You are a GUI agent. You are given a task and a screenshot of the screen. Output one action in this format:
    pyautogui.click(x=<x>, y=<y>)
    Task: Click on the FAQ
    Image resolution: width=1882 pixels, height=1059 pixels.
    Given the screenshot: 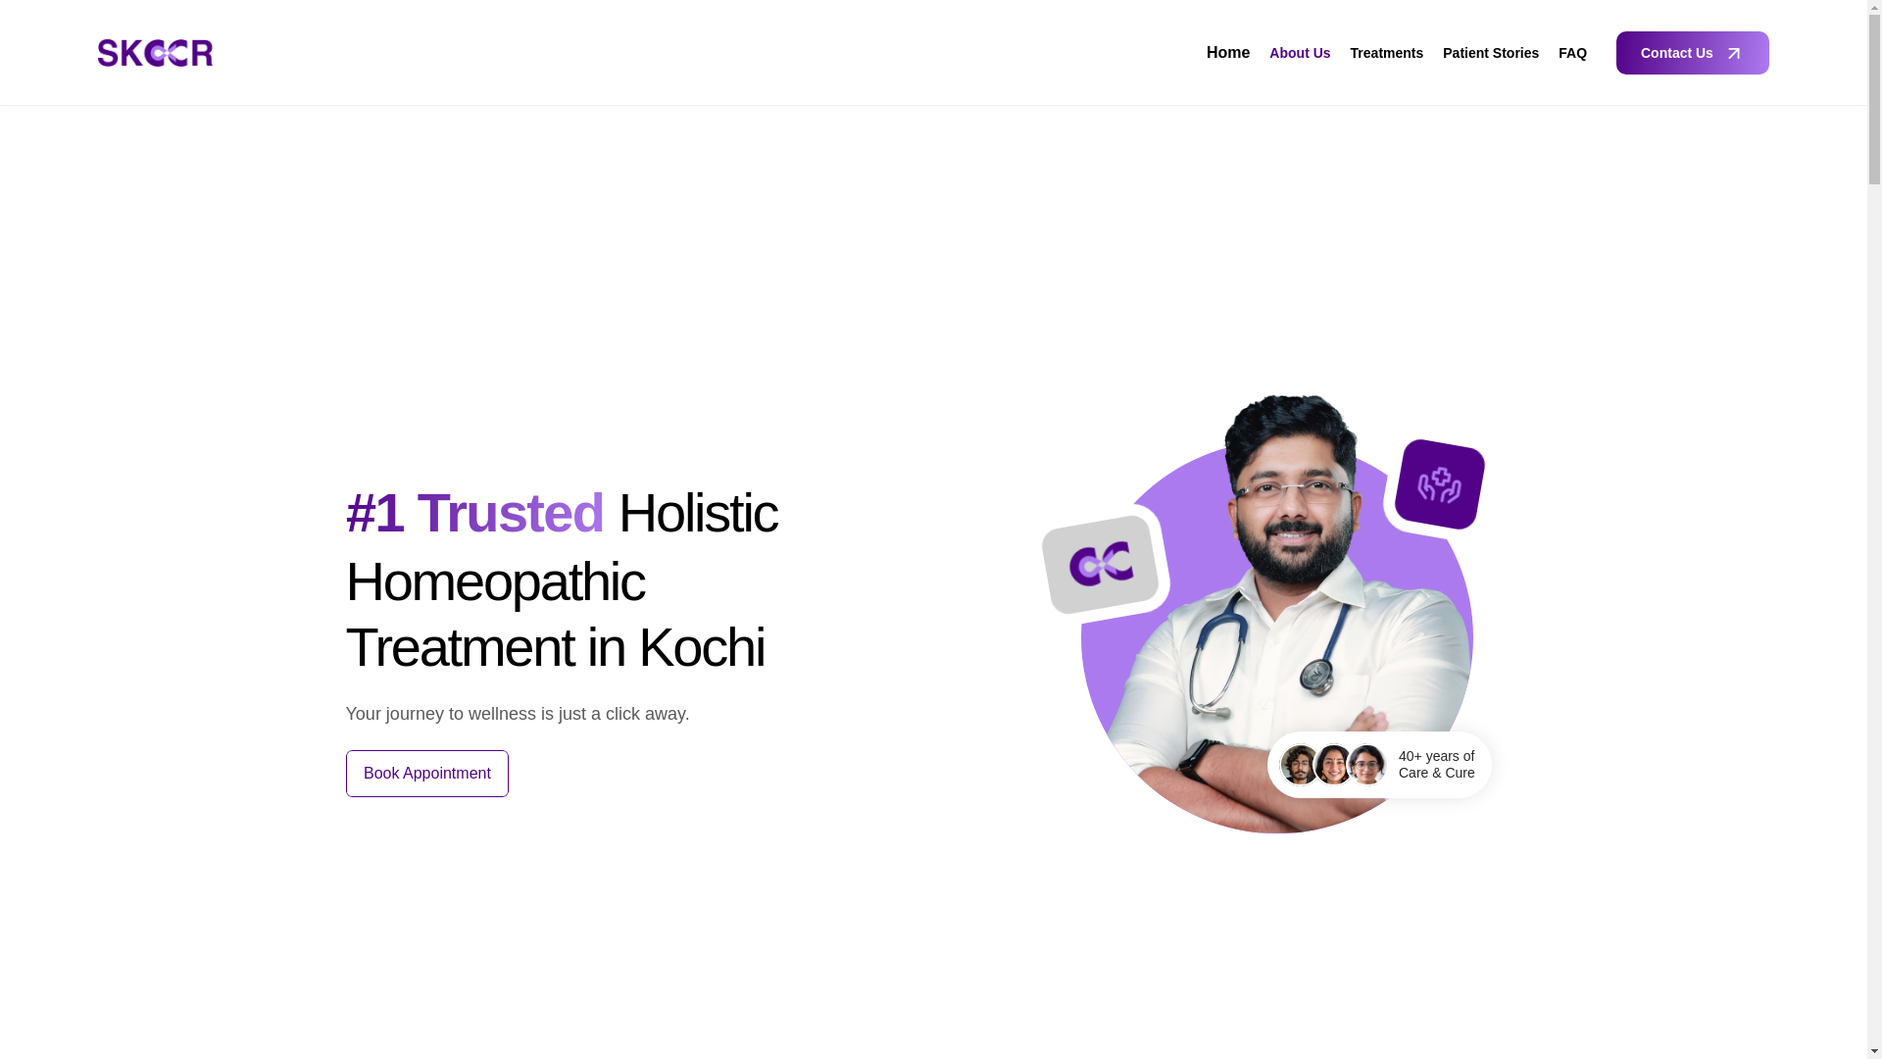 What is the action you would take?
    pyautogui.click(x=1572, y=53)
    